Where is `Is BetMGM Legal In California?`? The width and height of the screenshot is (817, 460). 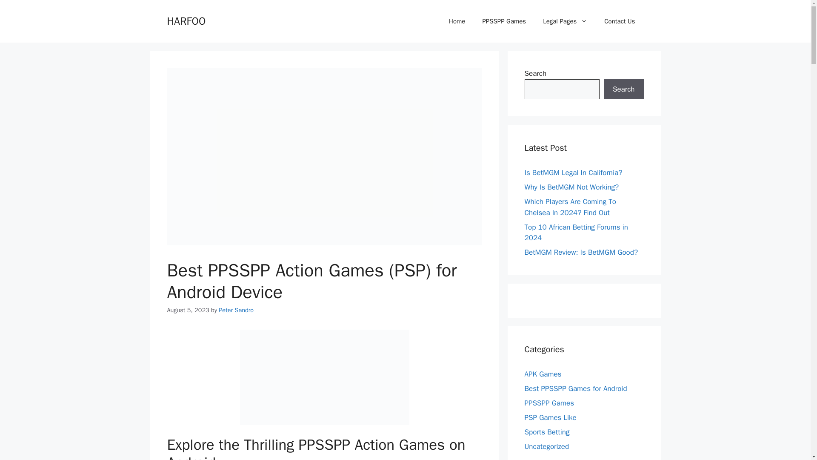
Is BetMGM Legal In California? is located at coordinates (573, 172).